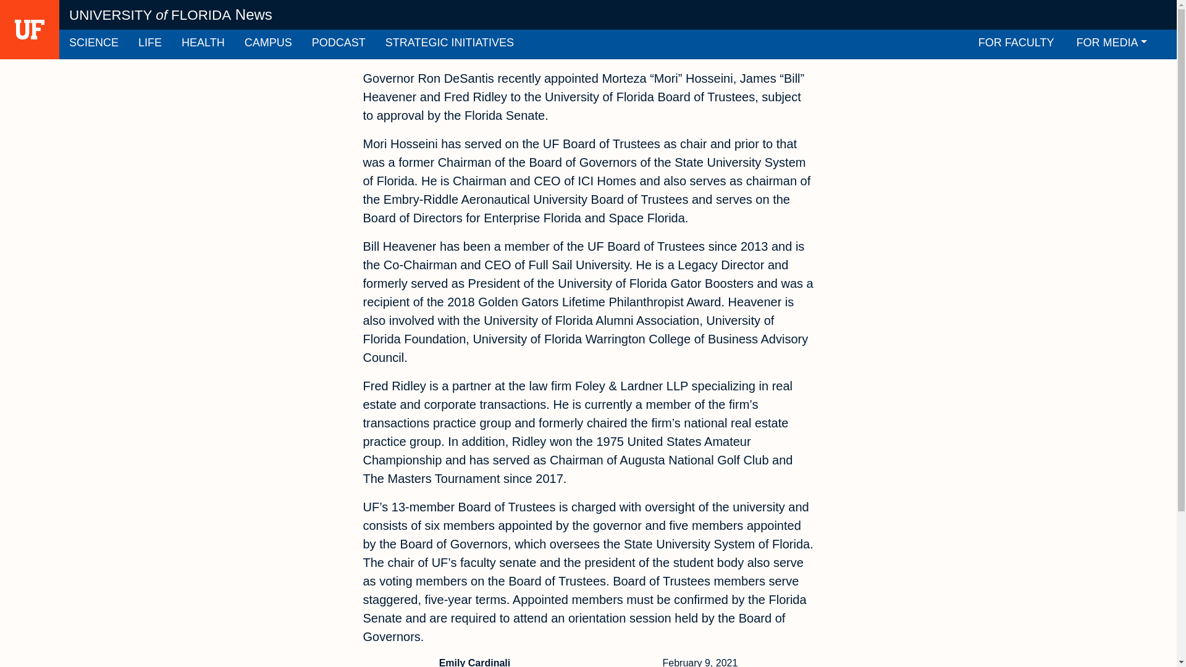 The width and height of the screenshot is (1186, 667). What do you see at coordinates (1016, 44) in the screenshot?
I see `FOR FACULTY` at bounding box center [1016, 44].